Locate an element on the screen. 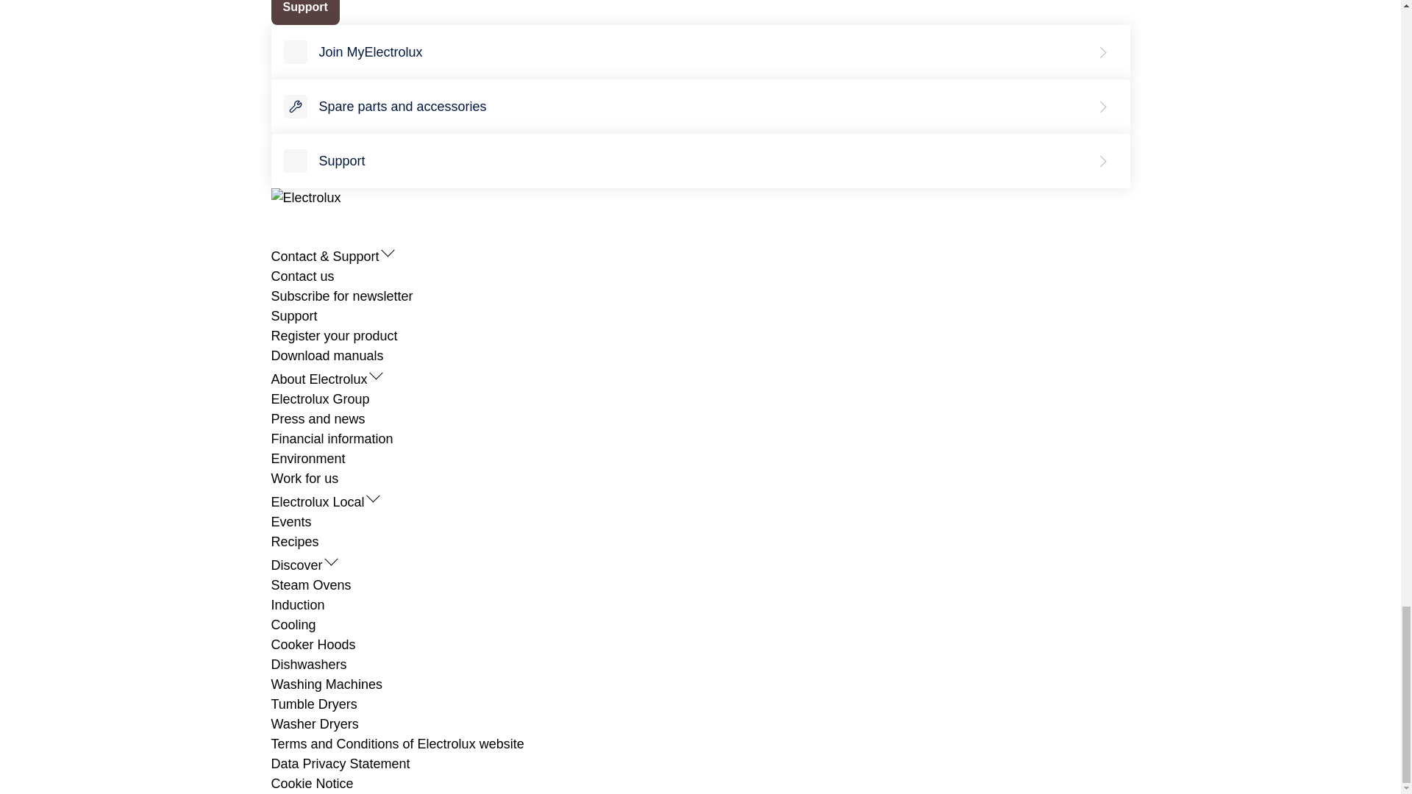  Register your product is located at coordinates (334, 335).